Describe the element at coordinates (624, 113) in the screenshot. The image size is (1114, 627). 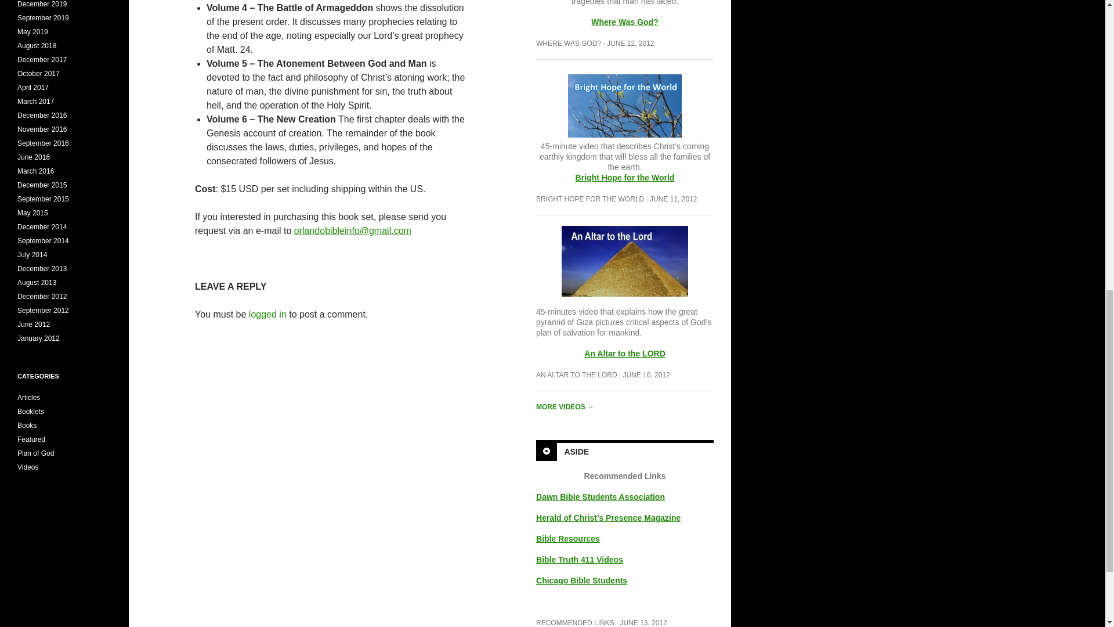
I see `Bright Hope for the World` at that location.